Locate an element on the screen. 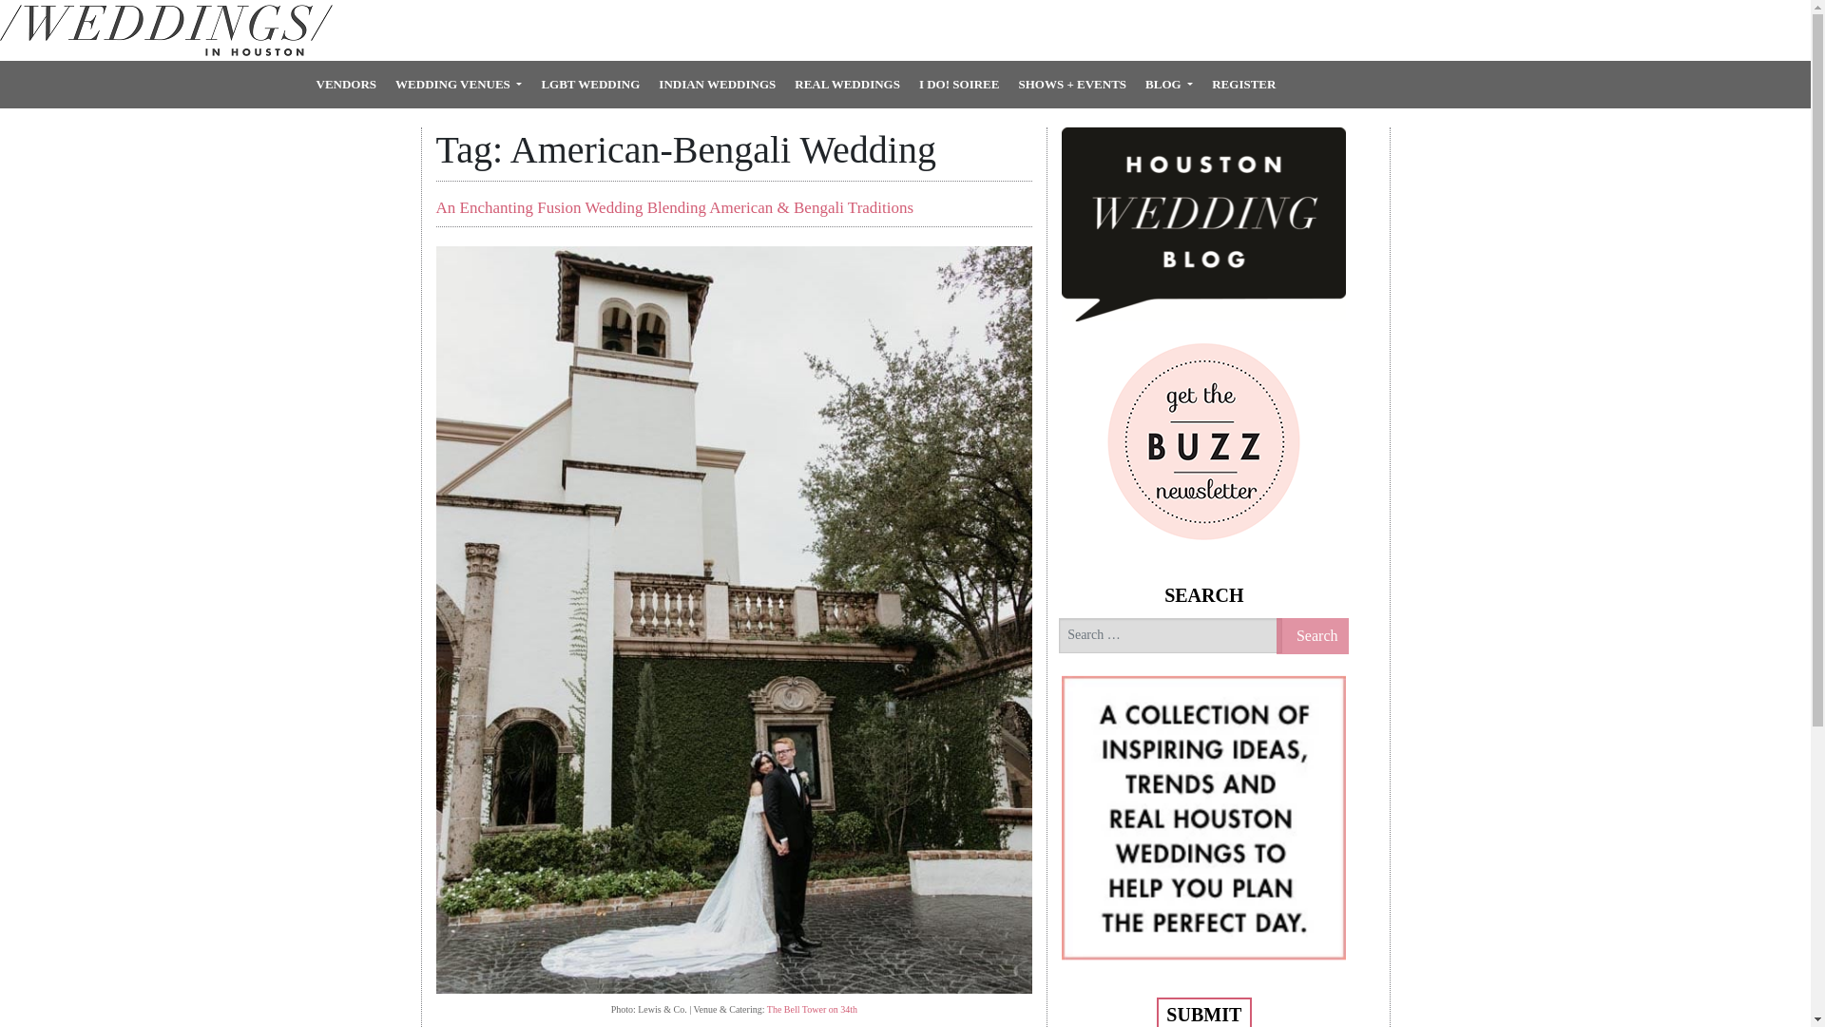  I Do! Soiree is located at coordinates (958, 84).